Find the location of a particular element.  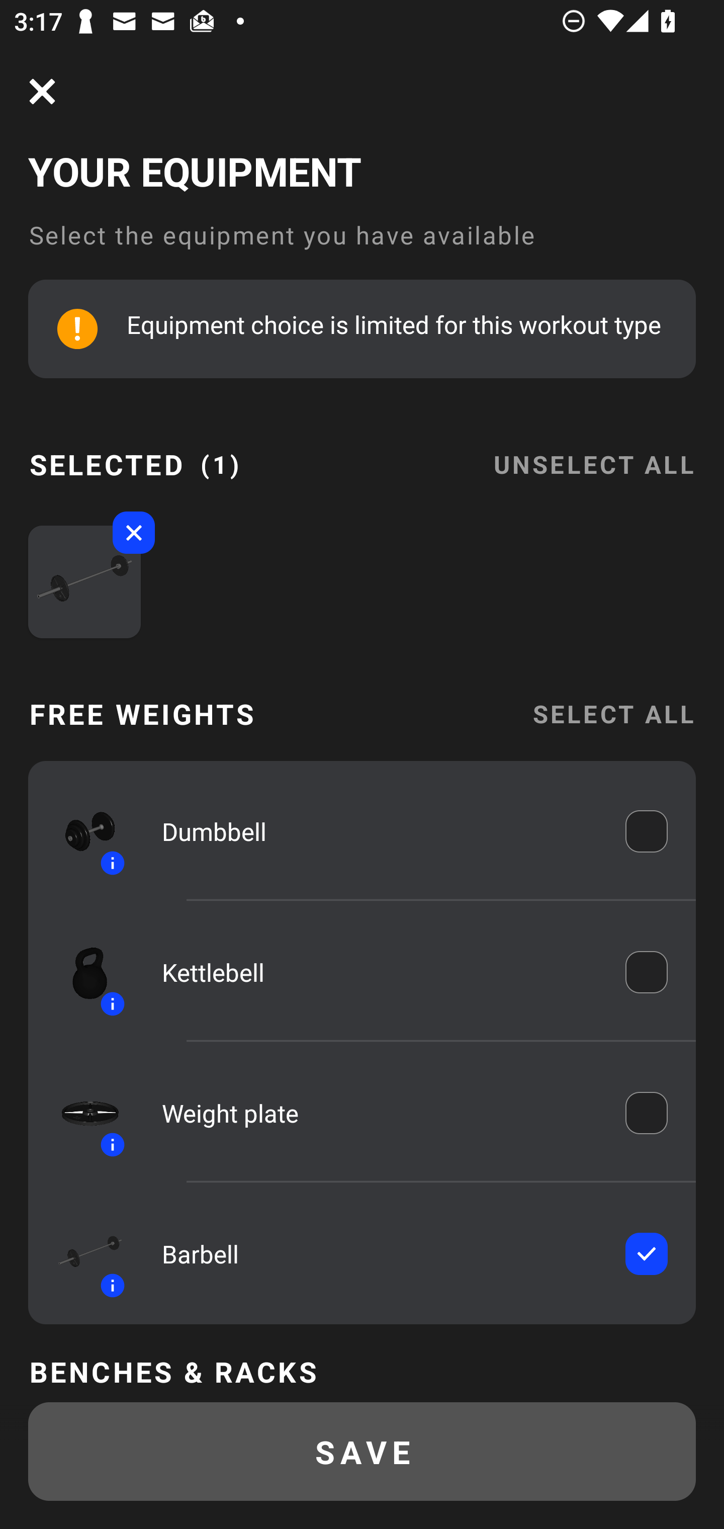

SAVE is located at coordinates (362, 1452).